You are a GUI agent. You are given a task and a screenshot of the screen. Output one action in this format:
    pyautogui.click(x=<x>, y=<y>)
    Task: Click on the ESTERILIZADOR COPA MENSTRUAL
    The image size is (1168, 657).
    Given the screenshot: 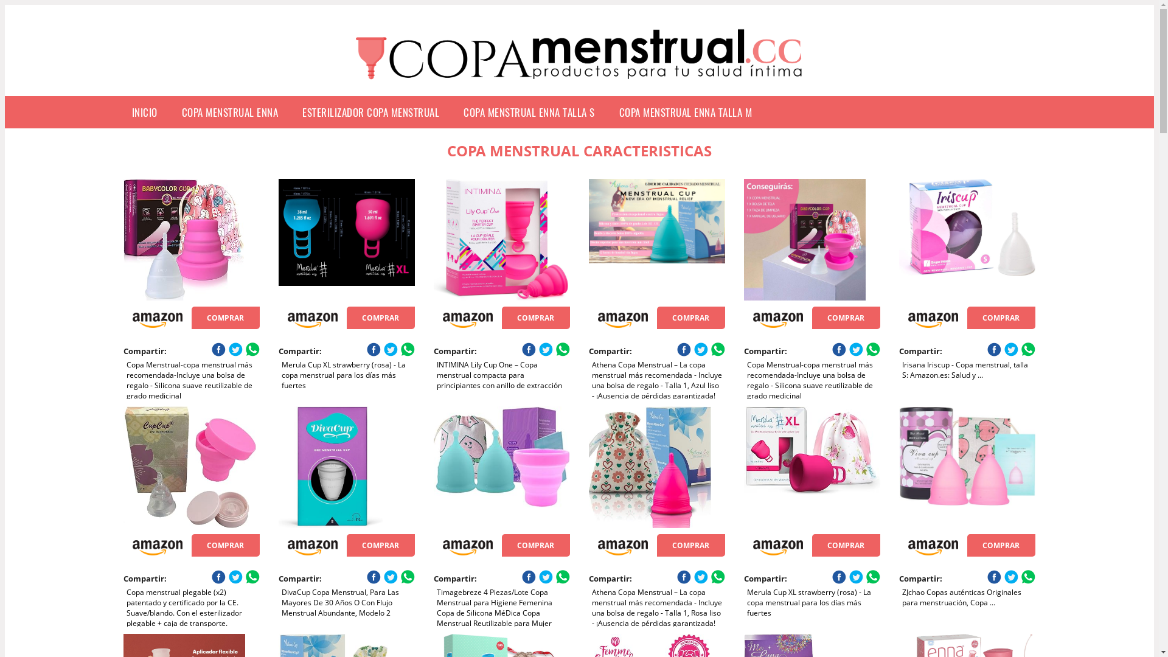 What is the action you would take?
    pyautogui.click(x=371, y=112)
    